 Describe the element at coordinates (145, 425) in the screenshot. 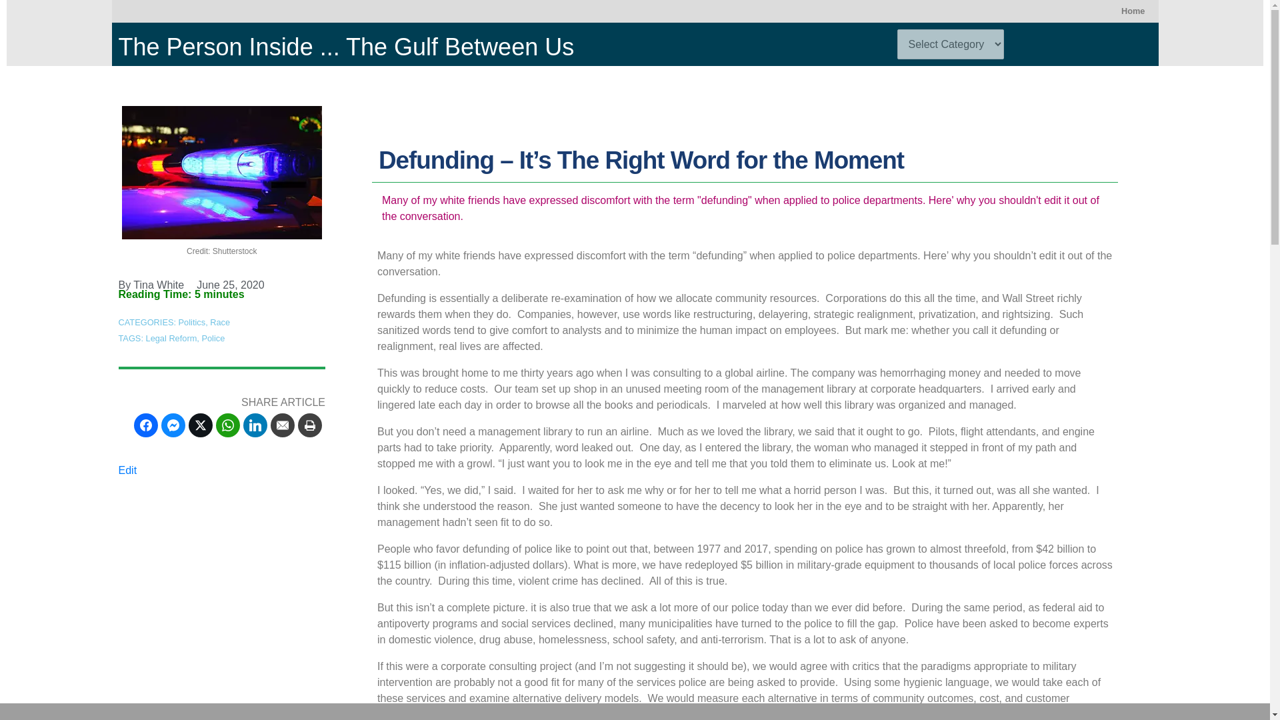

I see `Share on Facebook` at that location.